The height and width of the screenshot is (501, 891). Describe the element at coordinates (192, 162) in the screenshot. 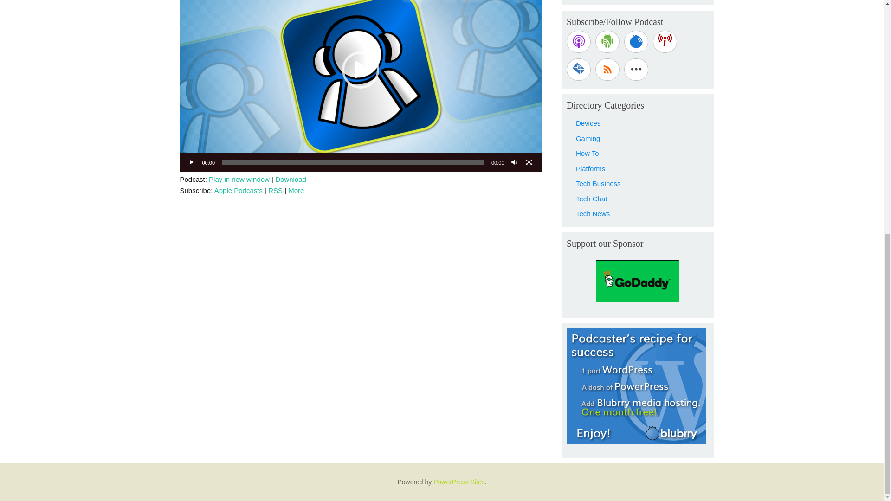

I see `Play` at that location.